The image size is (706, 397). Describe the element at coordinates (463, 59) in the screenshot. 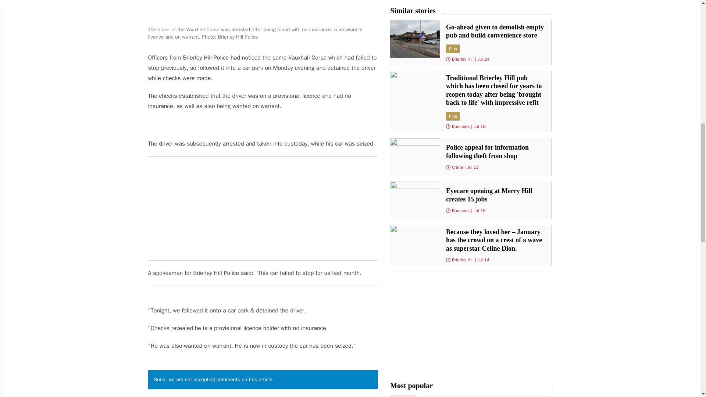

I see `Brierley Hill` at that location.